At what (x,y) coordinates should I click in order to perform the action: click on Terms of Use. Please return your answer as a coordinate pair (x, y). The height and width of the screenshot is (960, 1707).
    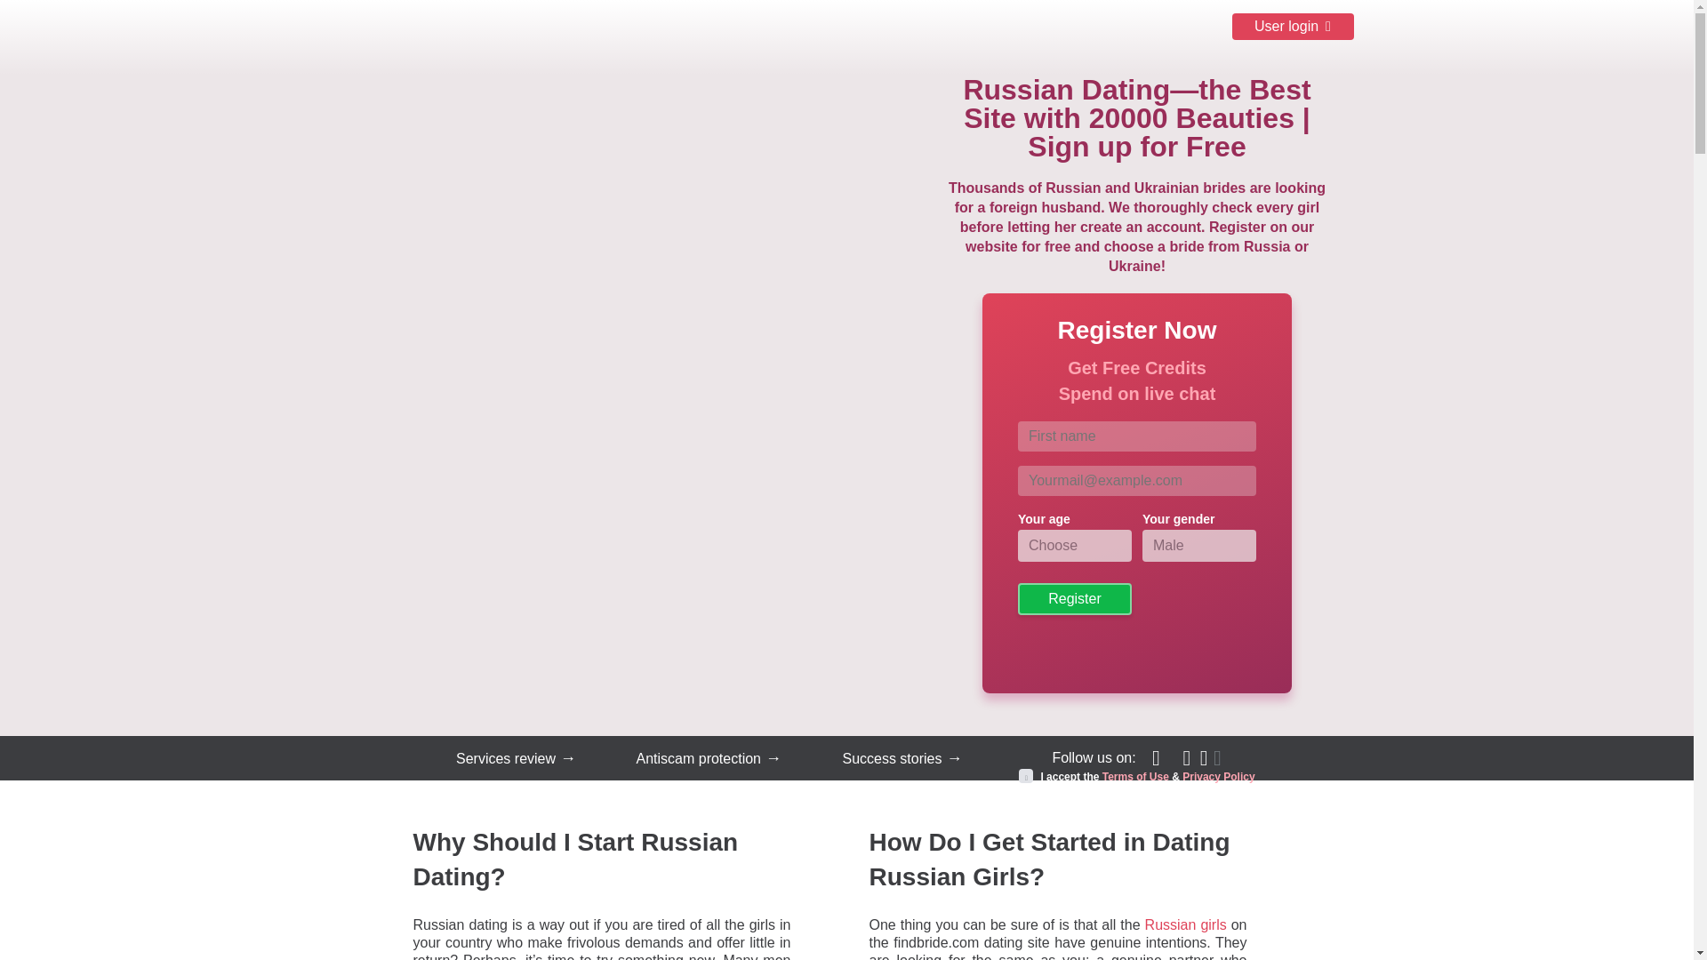
    Looking at the image, I should click on (1136, 777).